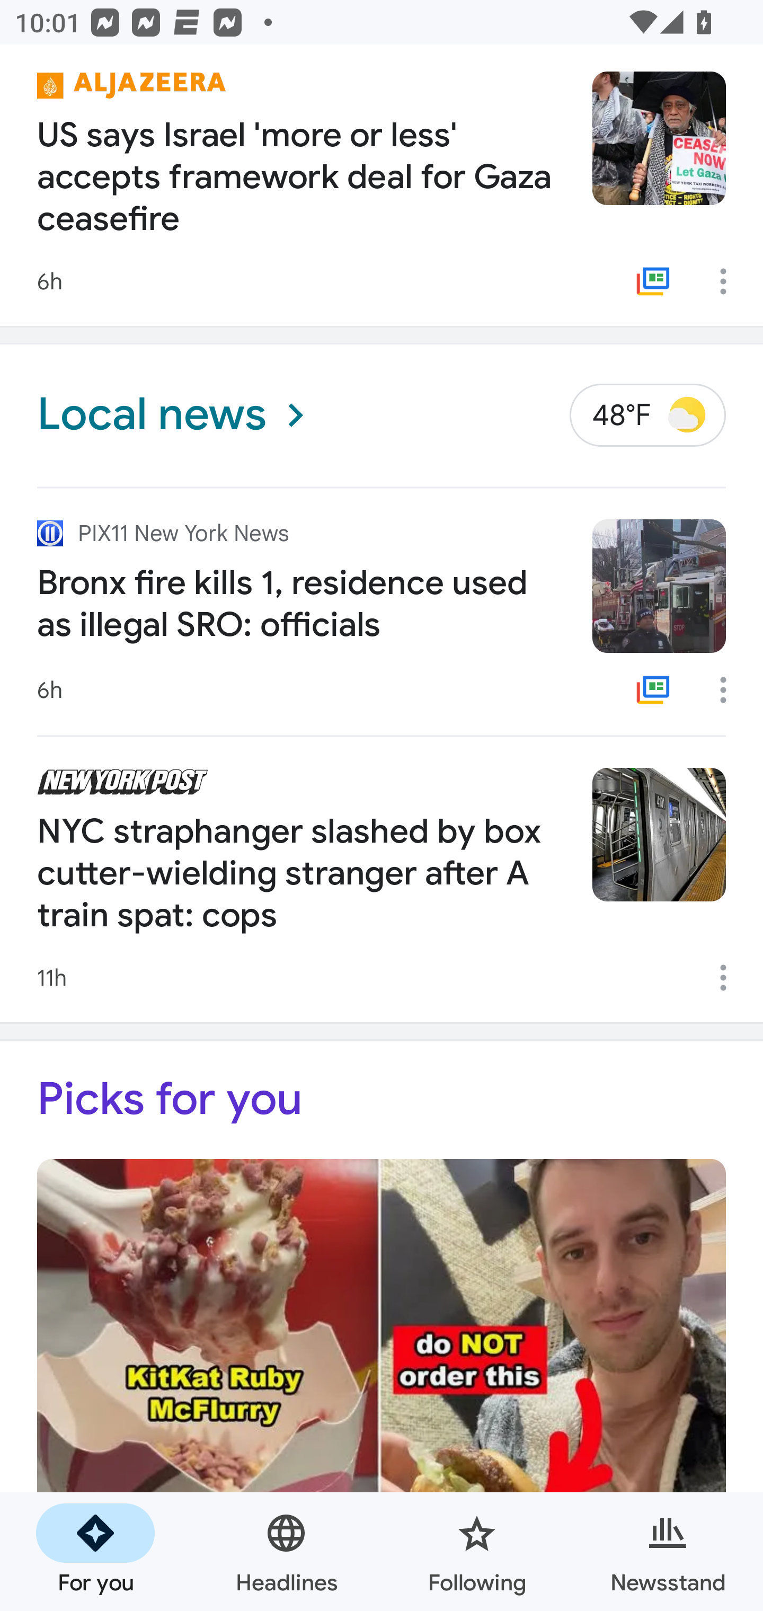  Describe the element at coordinates (286, 1552) in the screenshot. I see `Headlines` at that location.